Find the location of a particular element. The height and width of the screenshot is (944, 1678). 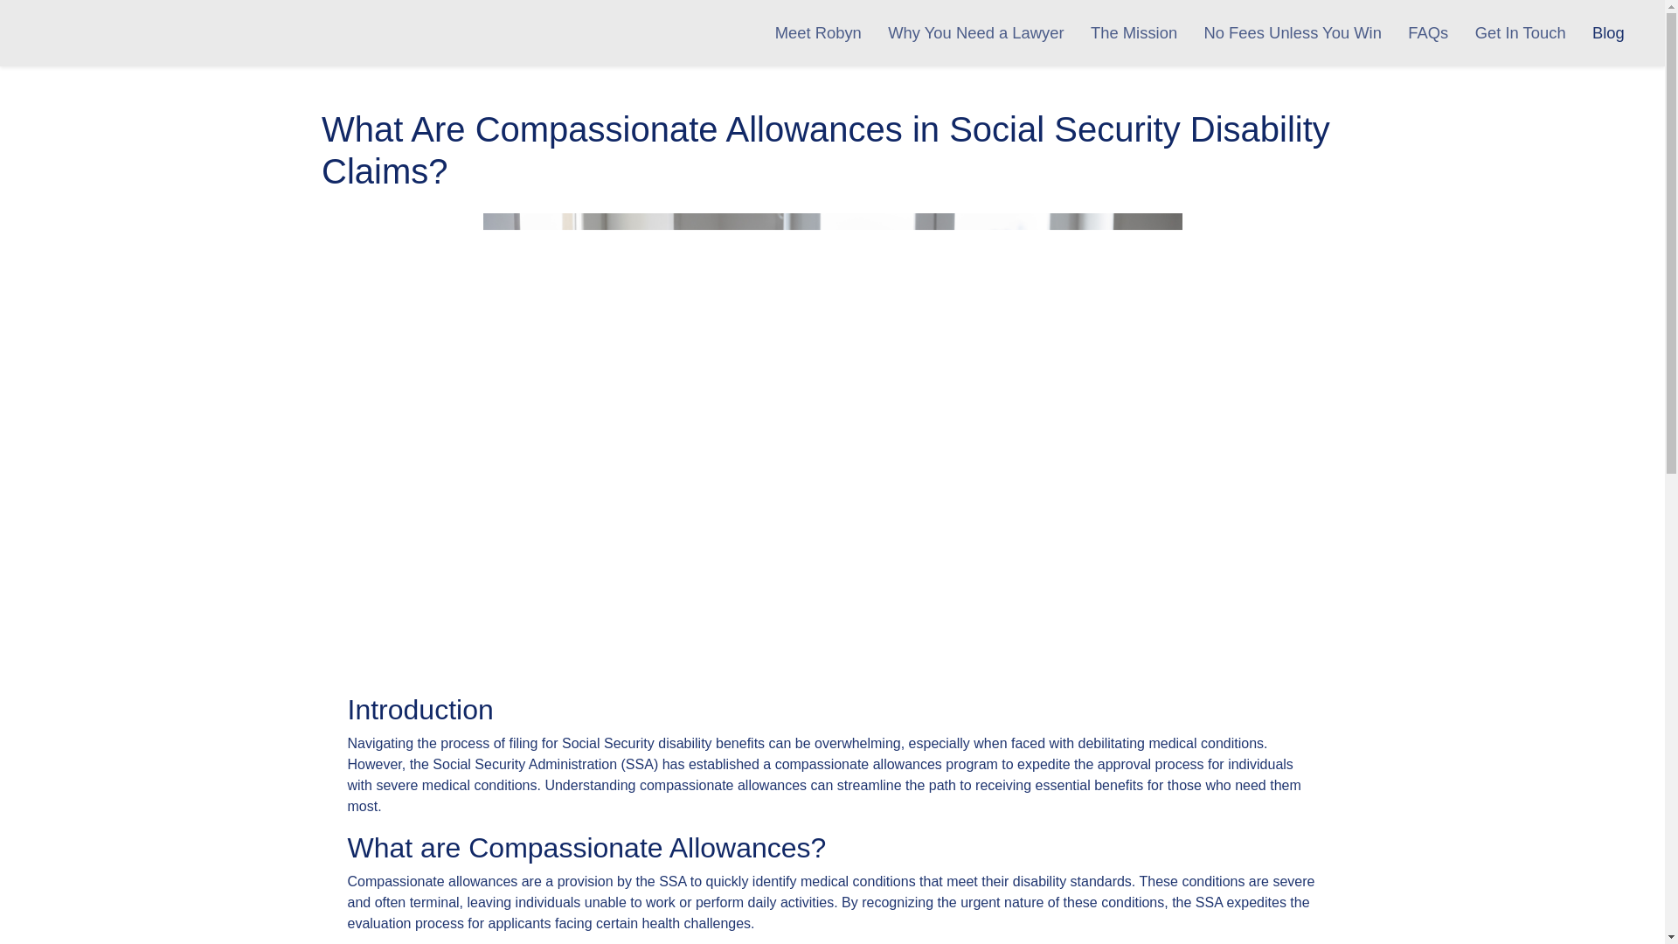

The Mission is located at coordinates (1134, 33).